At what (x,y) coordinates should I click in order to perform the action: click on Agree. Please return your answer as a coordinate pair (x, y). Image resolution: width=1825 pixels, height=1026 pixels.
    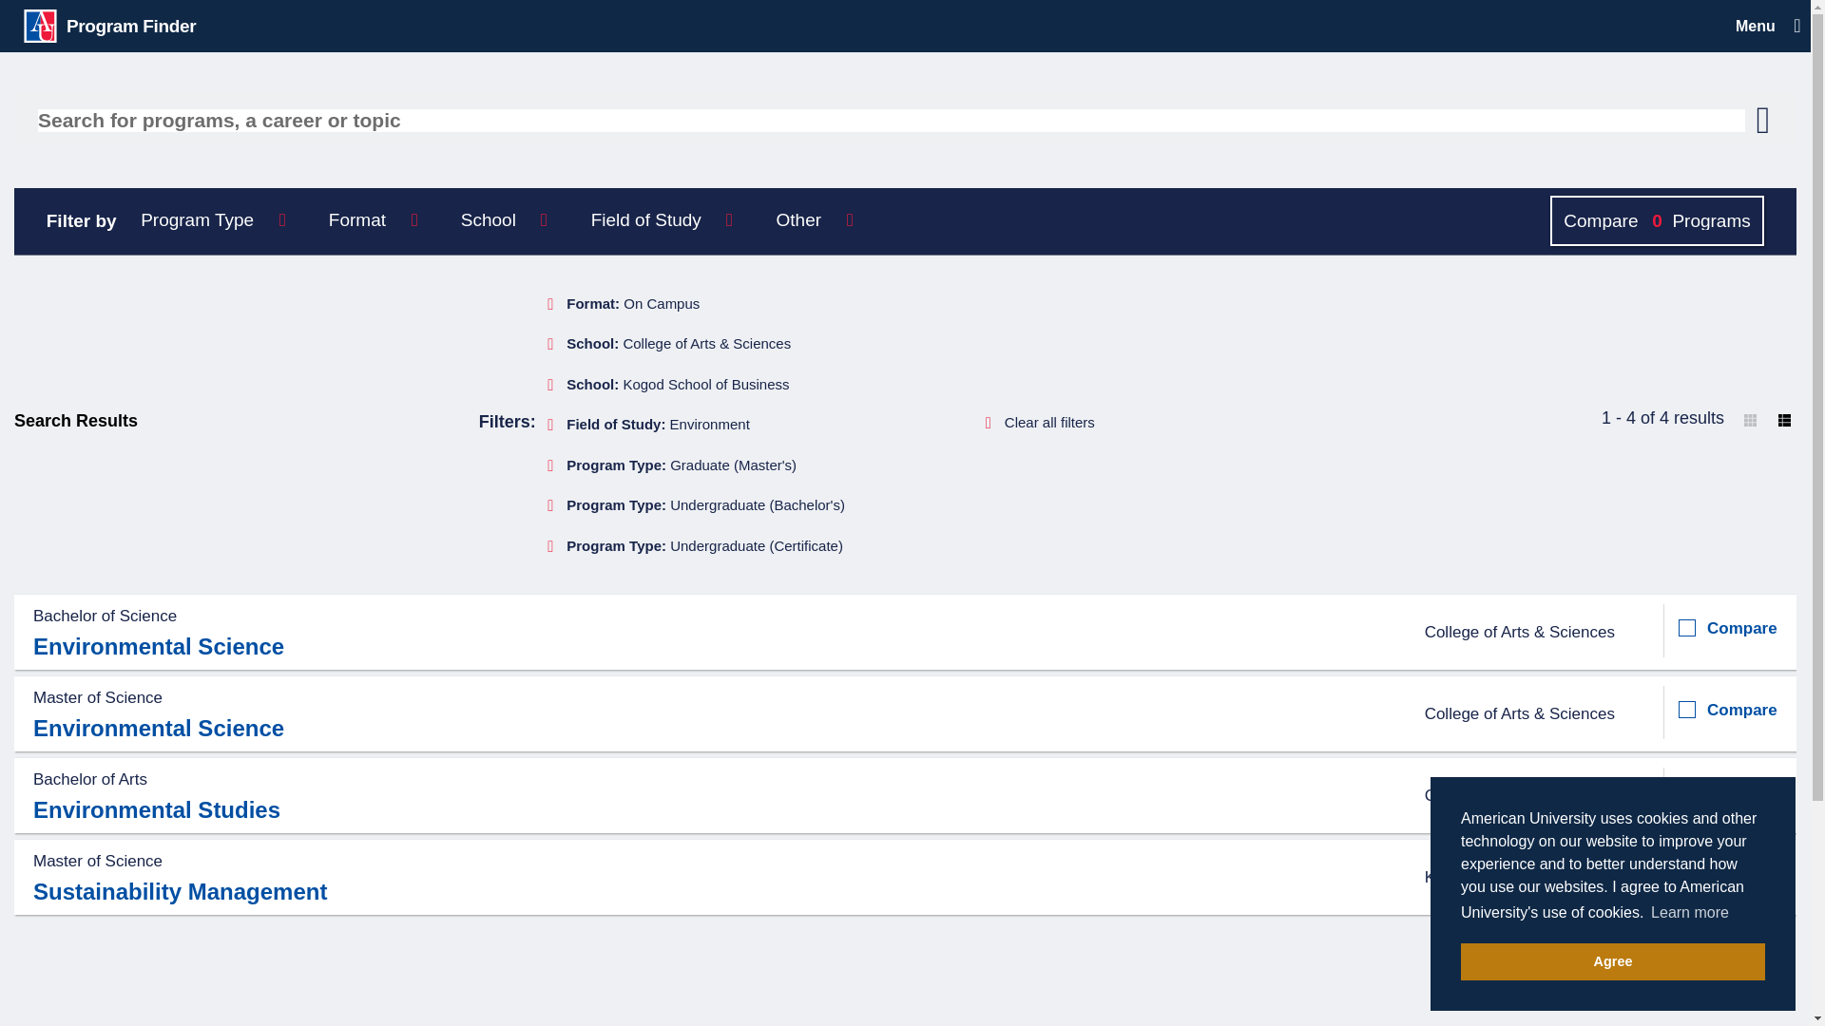
    Looking at the image, I should click on (1612, 961).